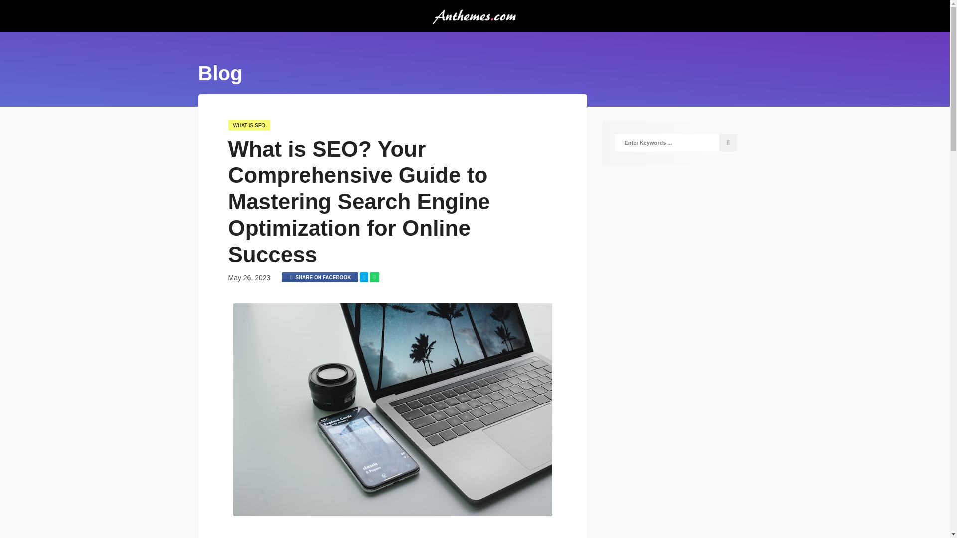 The width and height of the screenshot is (957, 538). I want to click on SHARE ON FACEBOOK, so click(319, 277).